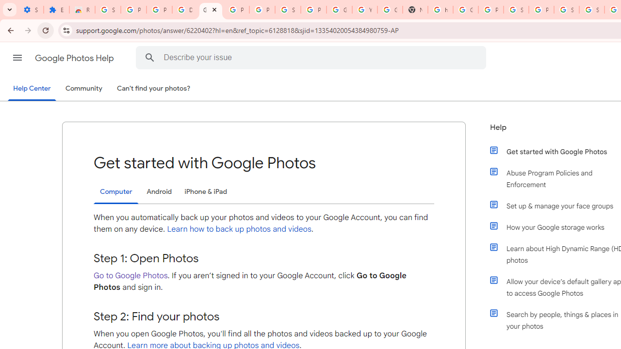  Describe the element at coordinates (150, 57) in the screenshot. I see `Search Help Center` at that location.